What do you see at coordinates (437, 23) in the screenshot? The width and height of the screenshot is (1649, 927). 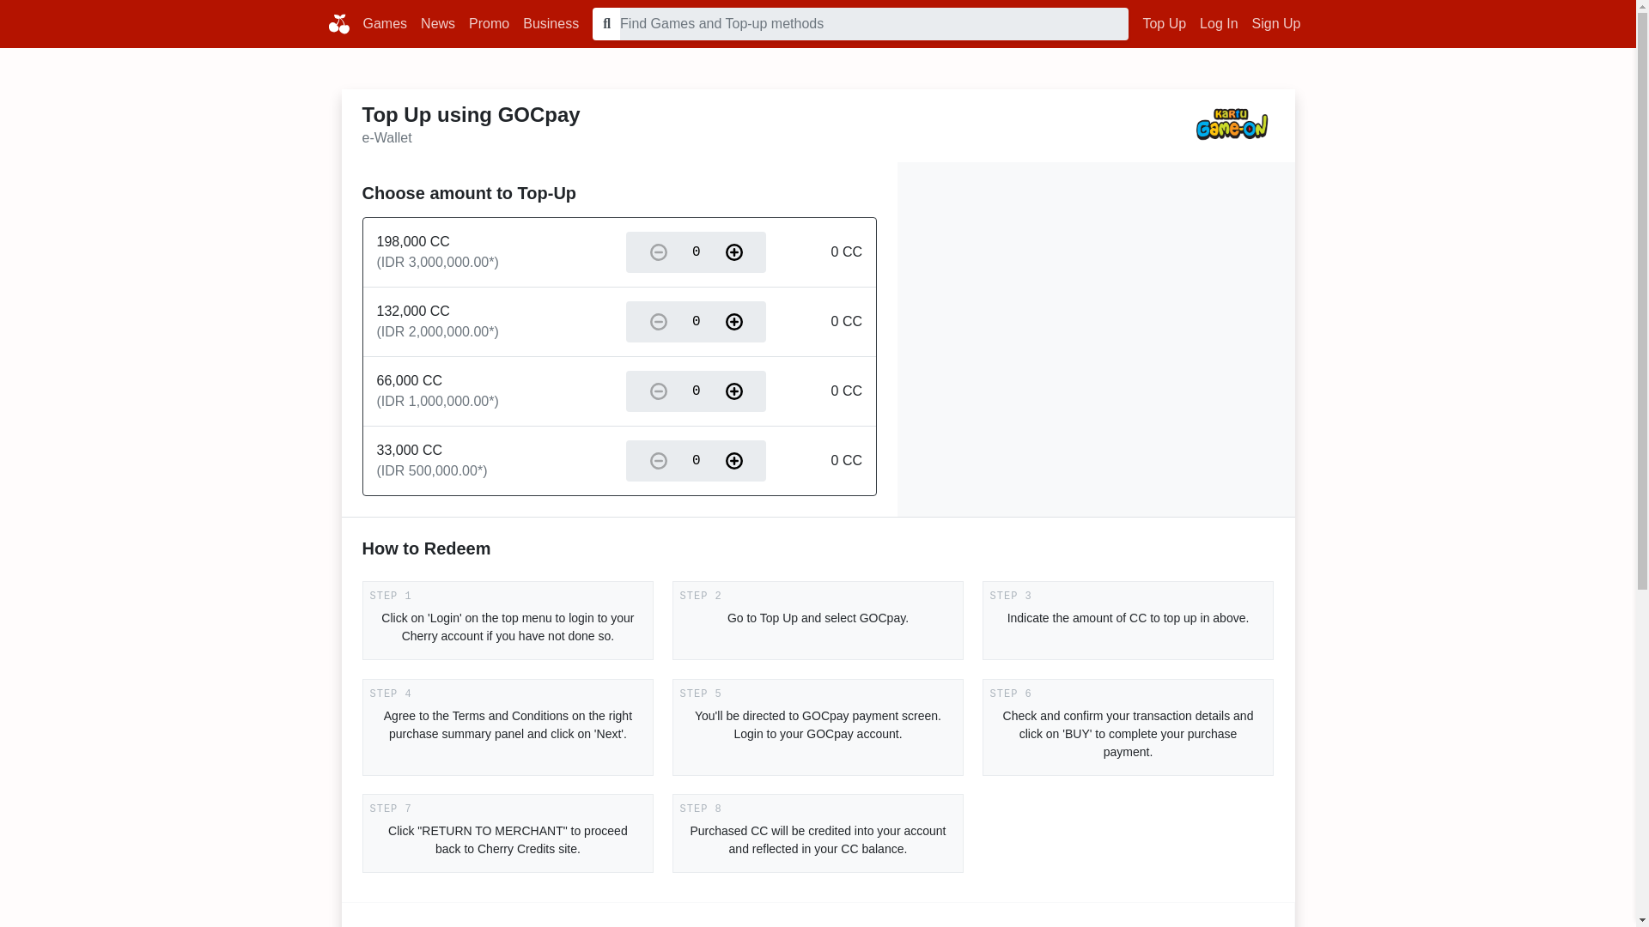 I see `News` at bounding box center [437, 23].